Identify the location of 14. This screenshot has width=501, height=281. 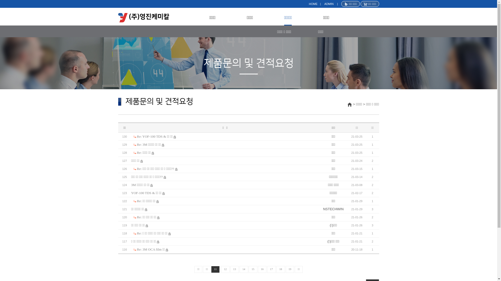
(244, 270).